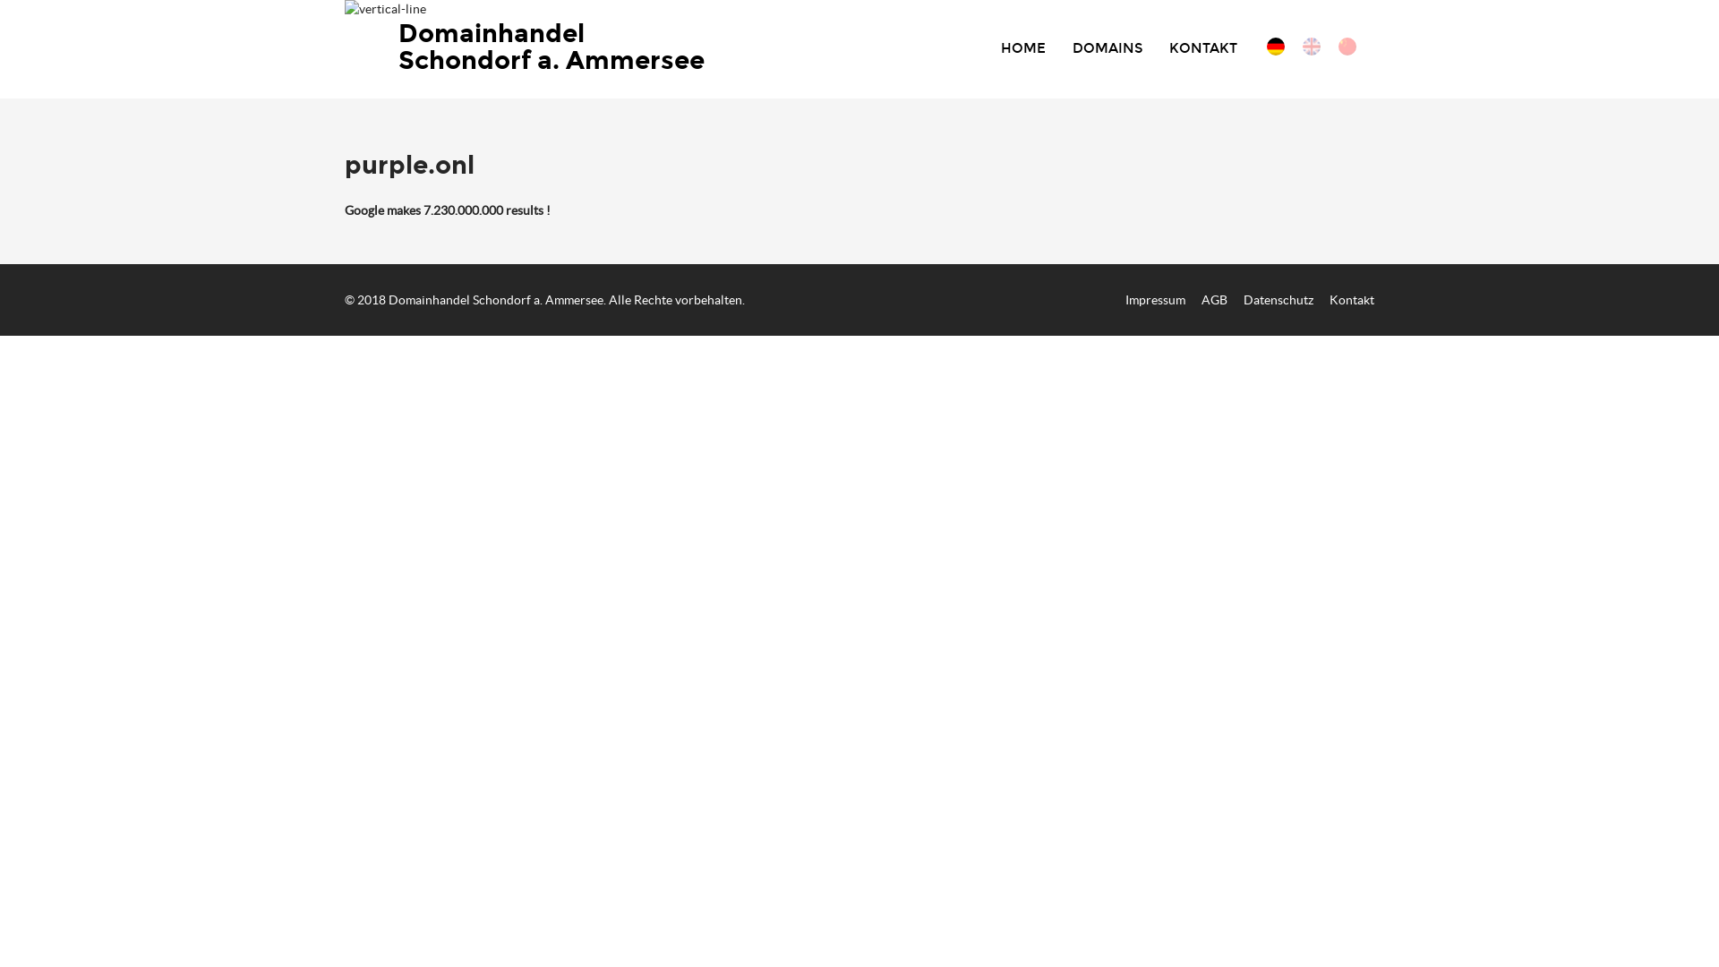 The image size is (1719, 967). I want to click on Datenschutz, so click(1279, 300).